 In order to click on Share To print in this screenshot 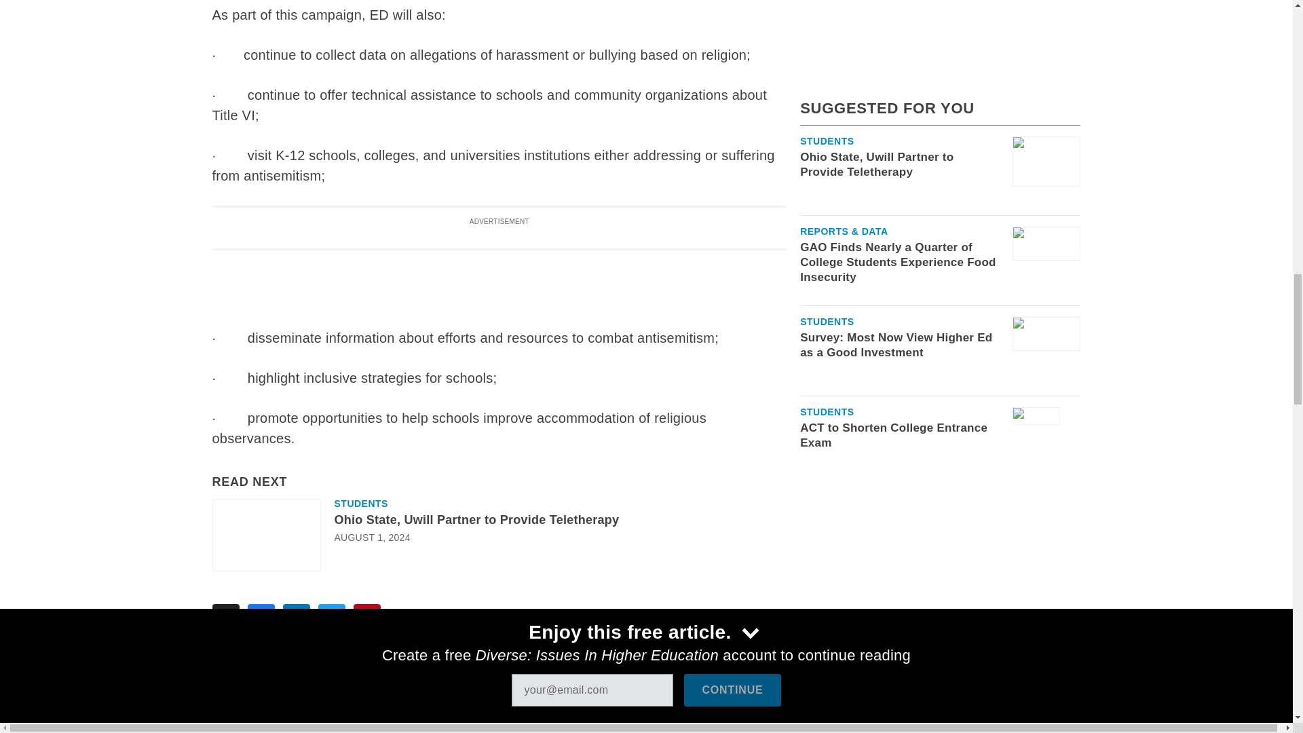, I will do `click(225, 617)`.